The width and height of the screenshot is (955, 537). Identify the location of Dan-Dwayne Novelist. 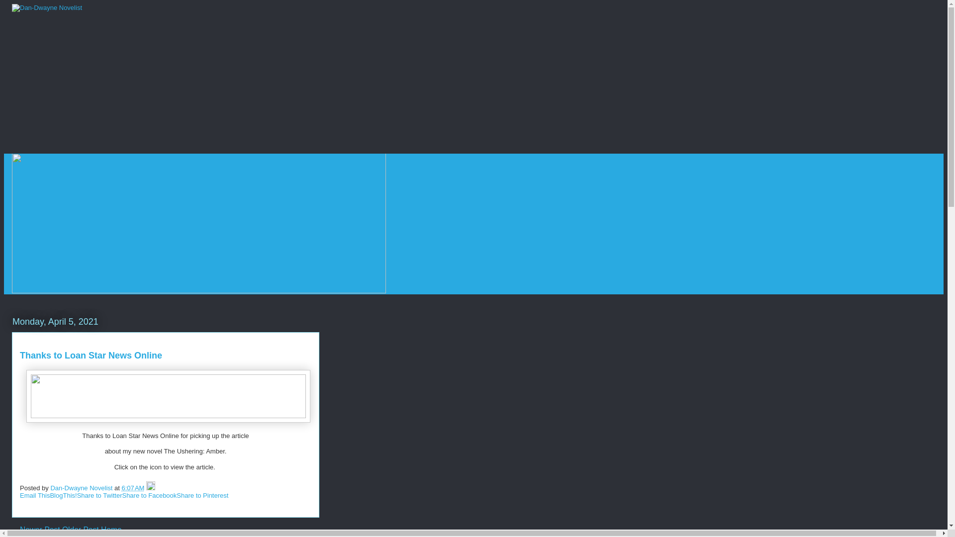
(83, 488).